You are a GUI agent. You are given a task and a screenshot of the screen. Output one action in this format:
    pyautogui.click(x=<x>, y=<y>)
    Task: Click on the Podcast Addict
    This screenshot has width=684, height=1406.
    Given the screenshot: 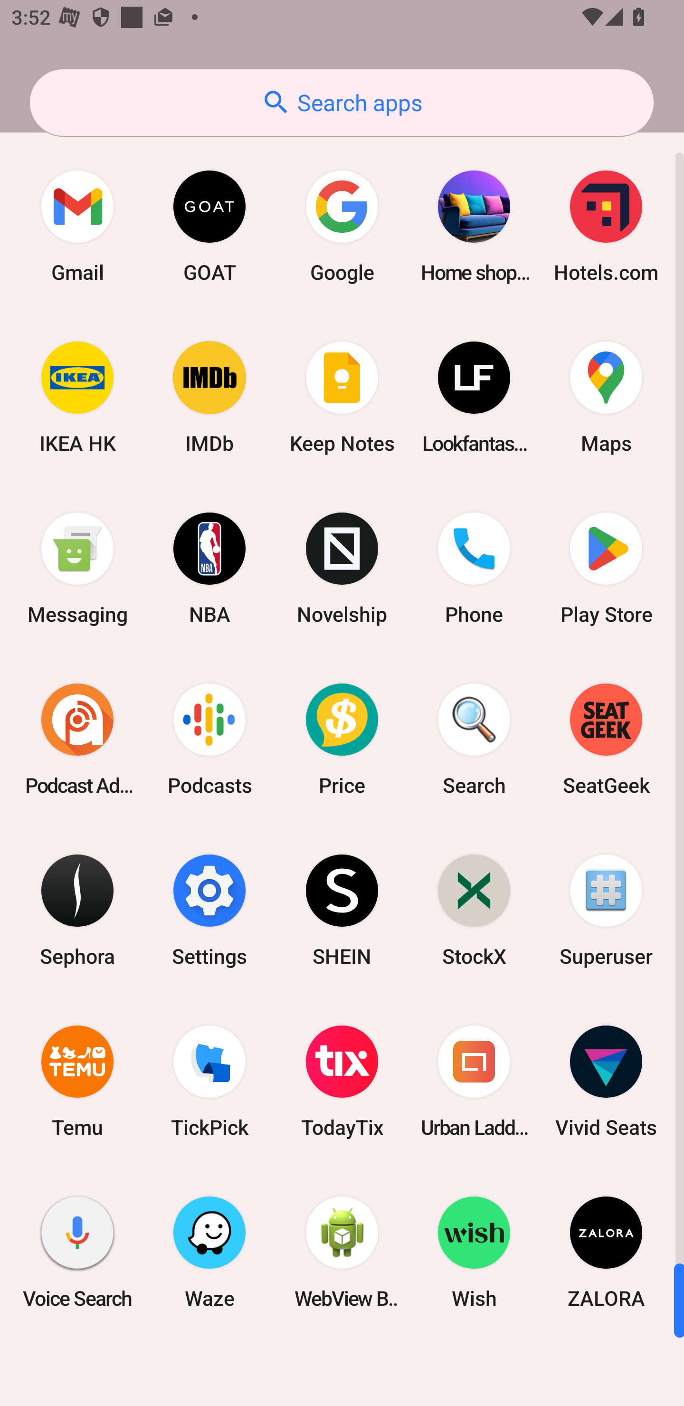 What is the action you would take?
    pyautogui.click(x=77, y=739)
    